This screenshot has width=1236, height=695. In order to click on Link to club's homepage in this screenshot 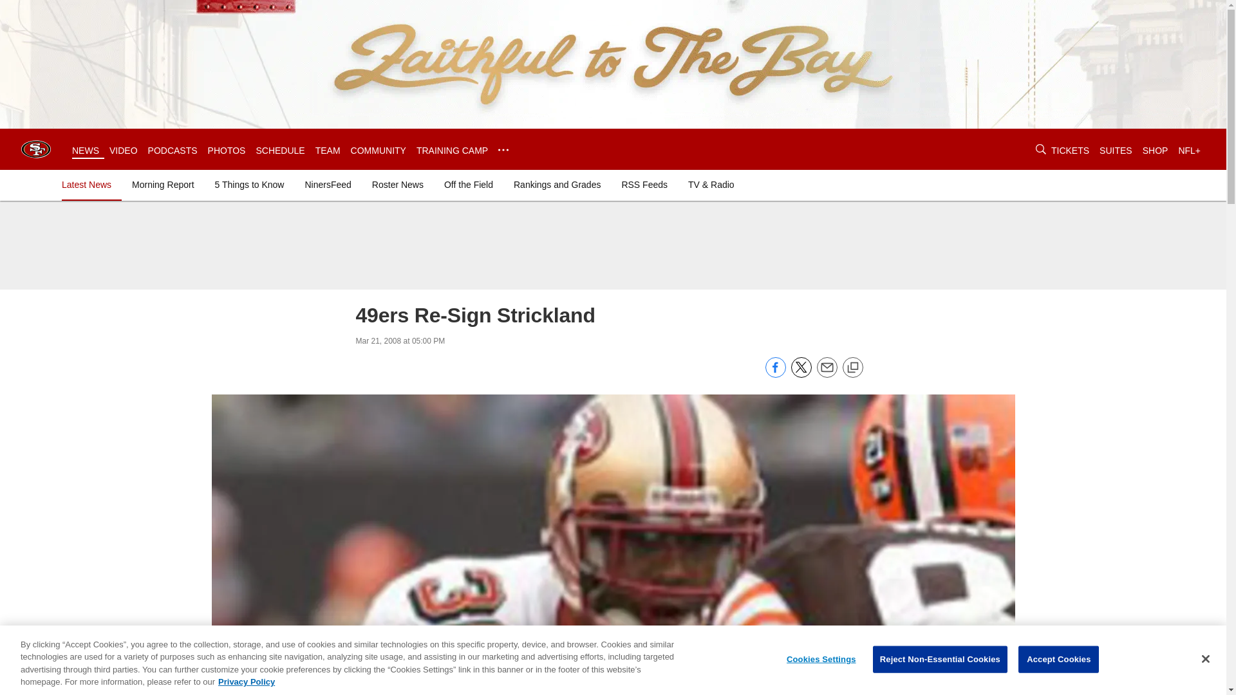, I will do `click(36, 149)`.